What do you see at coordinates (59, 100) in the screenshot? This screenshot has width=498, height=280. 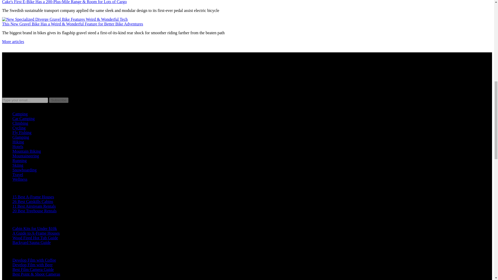 I see `Subscribe` at bounding box center [59, 100].